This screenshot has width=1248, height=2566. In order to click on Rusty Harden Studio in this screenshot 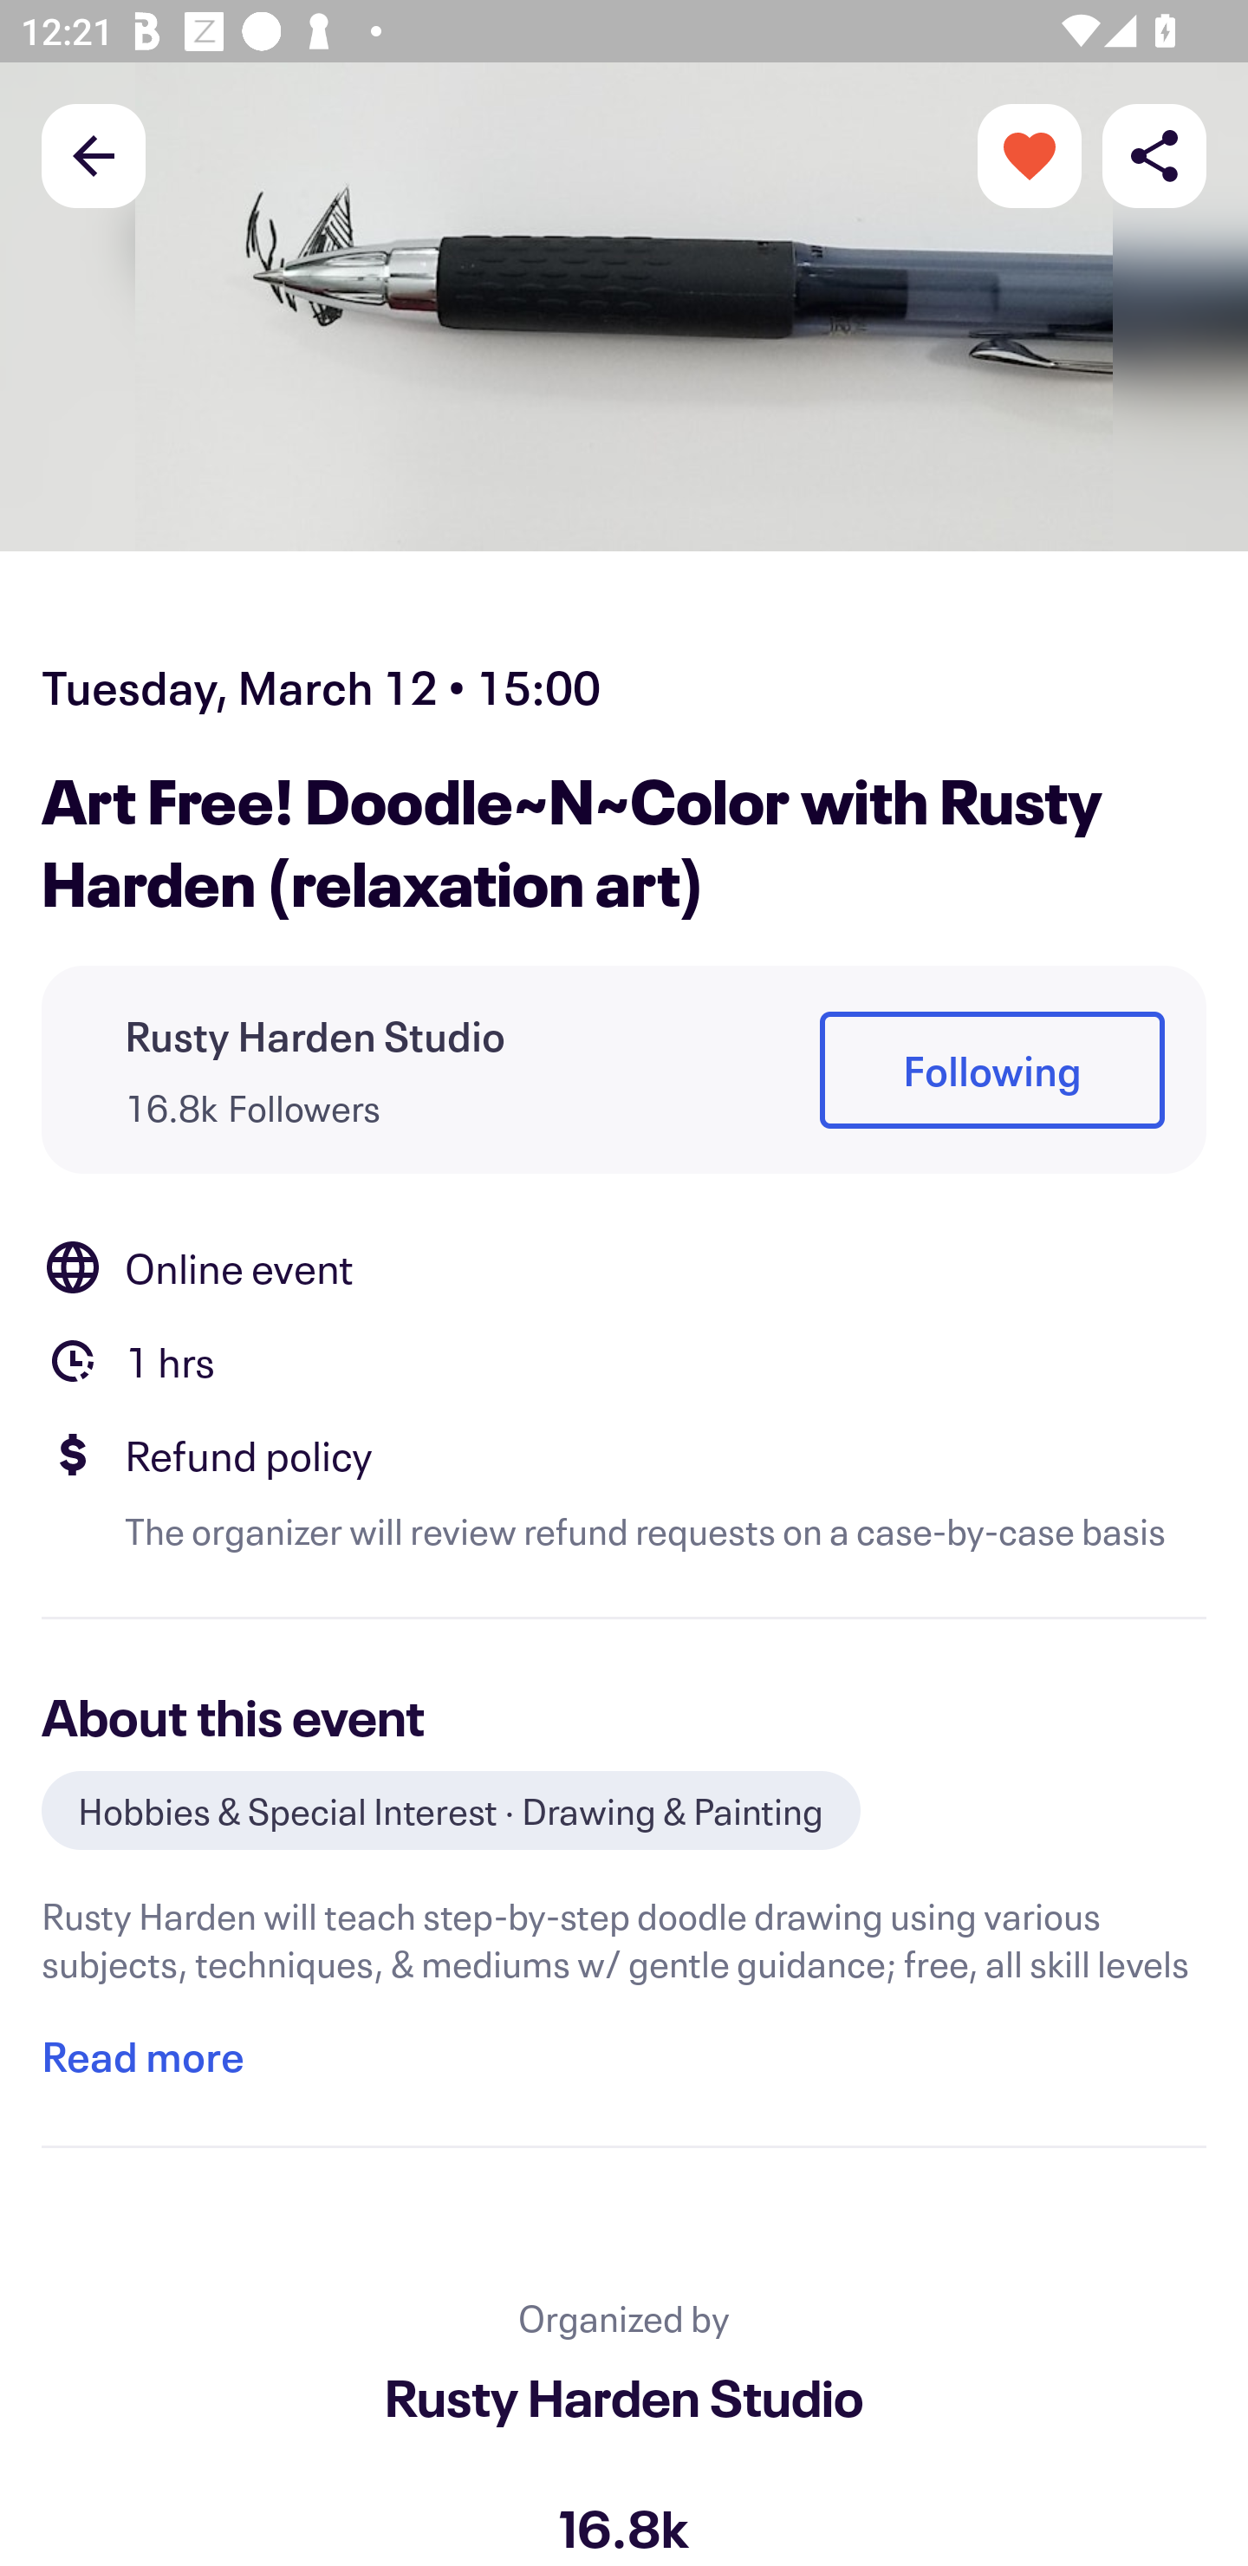, I will do `click(624, 2396)`.